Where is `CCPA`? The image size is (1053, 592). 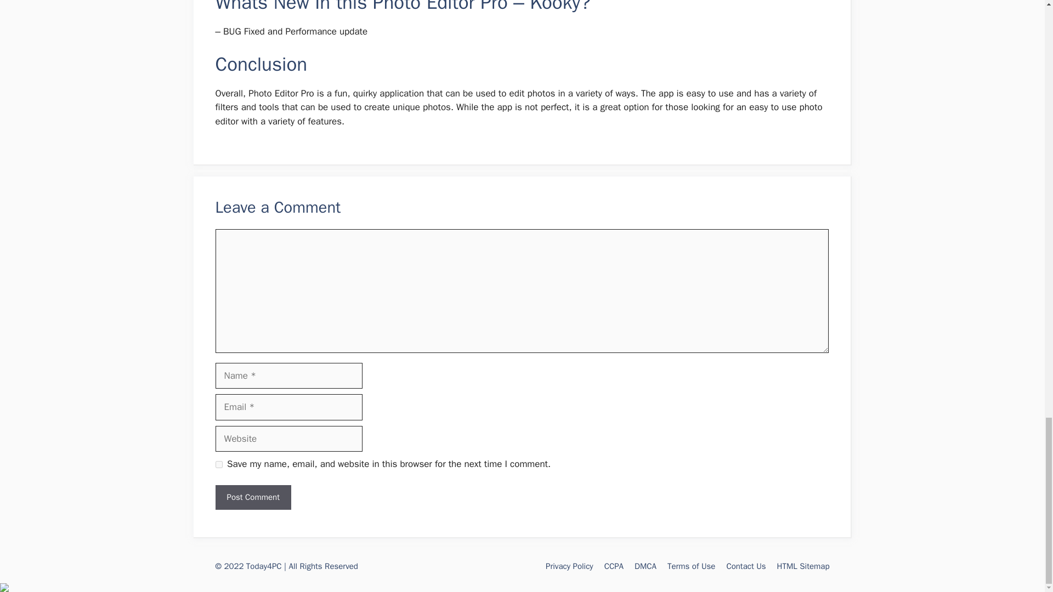 CCPA is located at coordinates (614, 566).